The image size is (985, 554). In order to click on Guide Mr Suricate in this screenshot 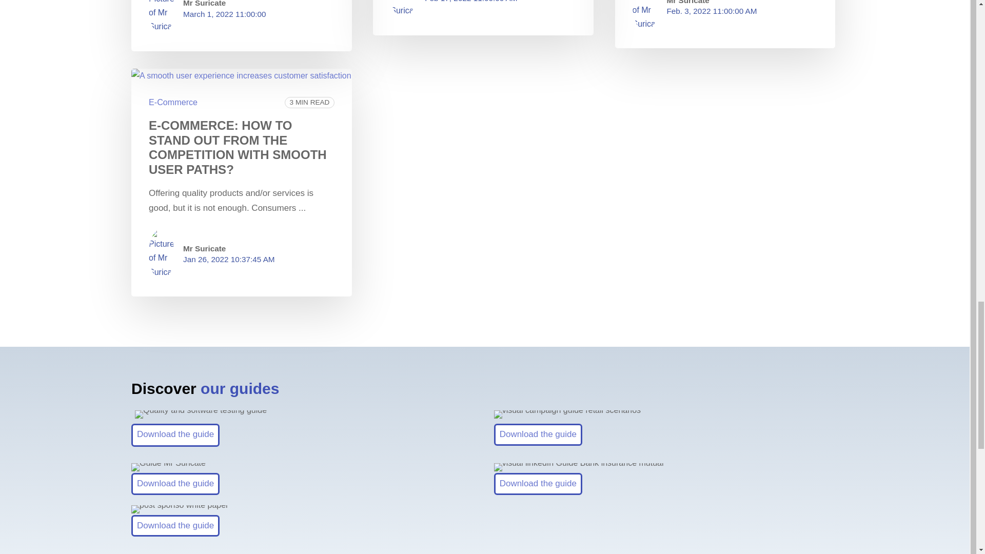, I will do `click(168, 467)`.